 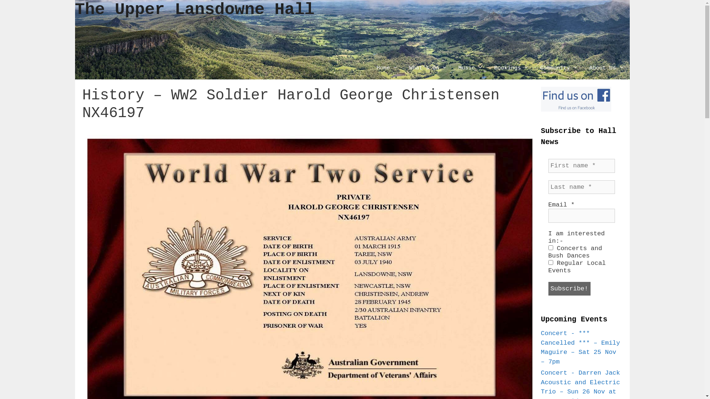 I want to click on Last name, so click(x=581, y=187).